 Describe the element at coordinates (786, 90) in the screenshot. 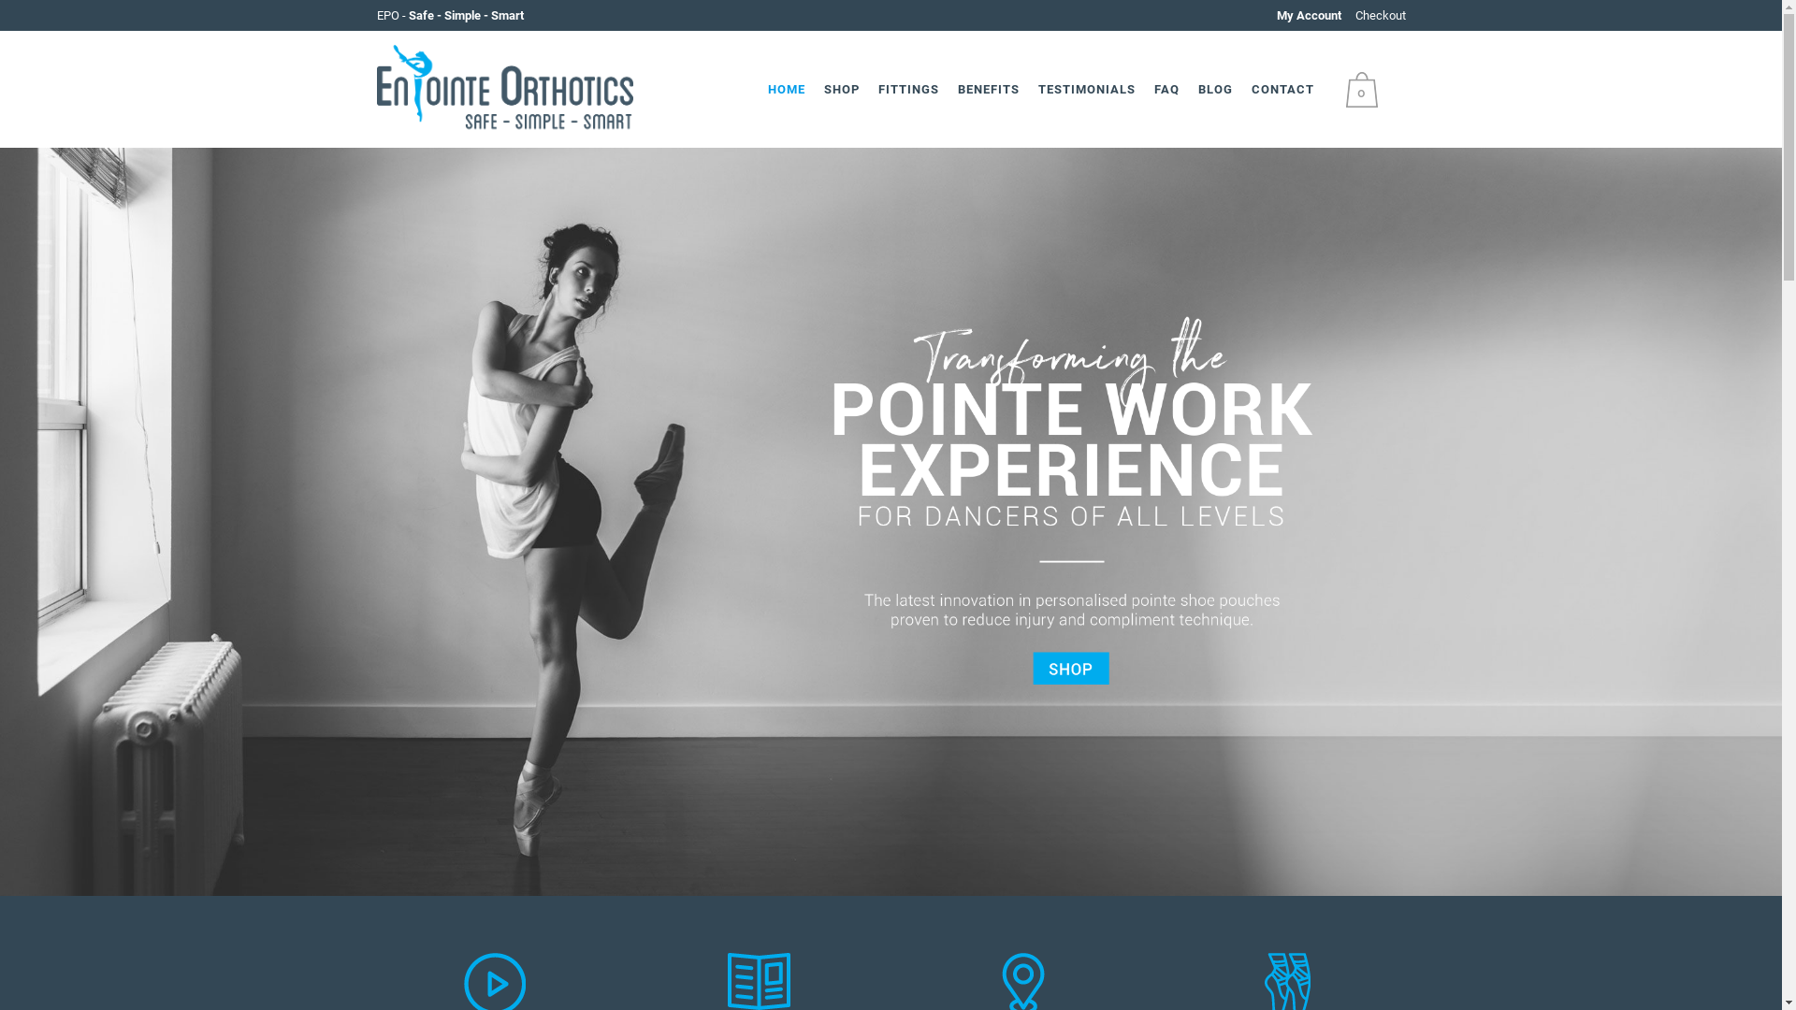

I see `HOME` at that location.